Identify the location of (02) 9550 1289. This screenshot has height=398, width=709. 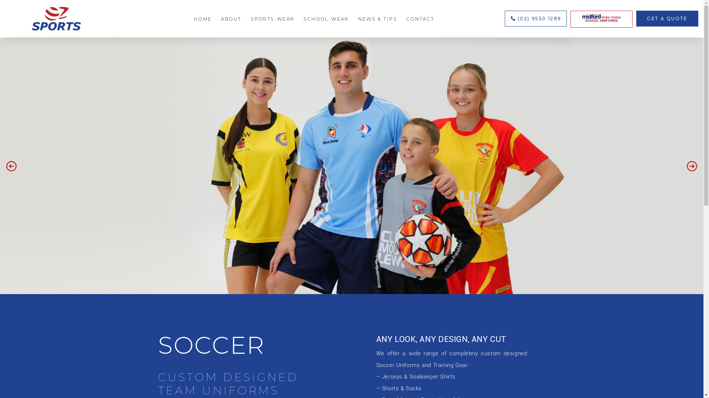
(536, 18).